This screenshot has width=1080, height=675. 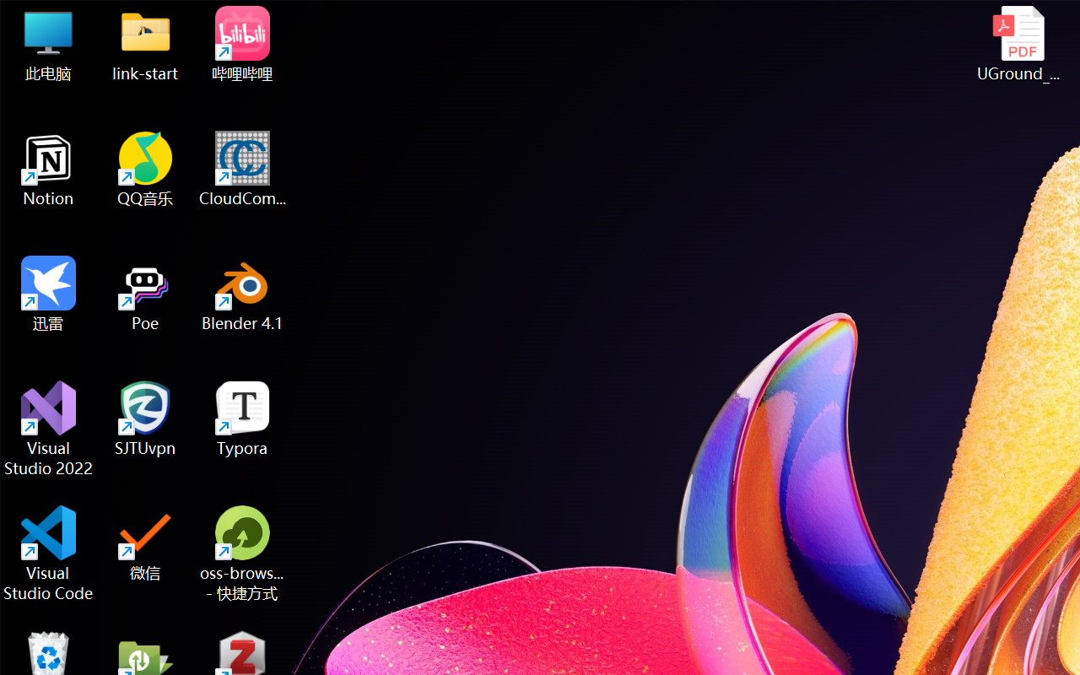 What do you see at coordinates (243, 169) in the screenshot?
I see `CloudCompare` at bounding box center [243, 169].